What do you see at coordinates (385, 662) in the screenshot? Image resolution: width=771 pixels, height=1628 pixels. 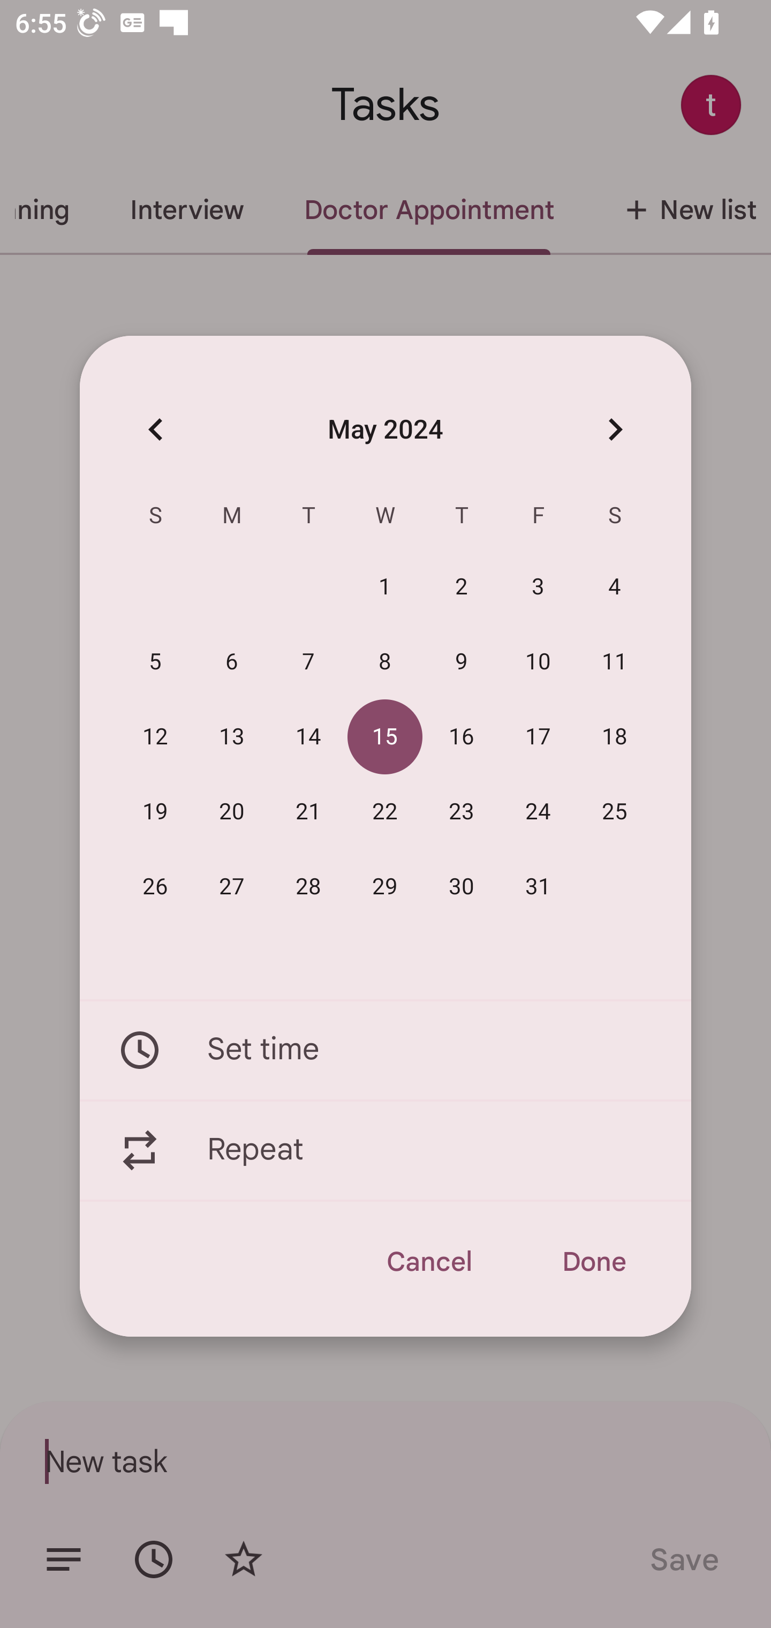 I see `8 08 May 2024` at bounding box center [385, 662].